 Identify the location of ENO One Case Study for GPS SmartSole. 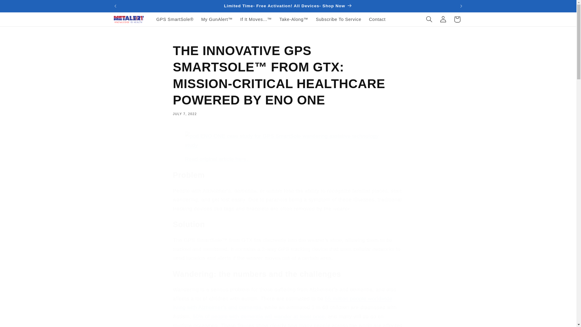
(217, 159).